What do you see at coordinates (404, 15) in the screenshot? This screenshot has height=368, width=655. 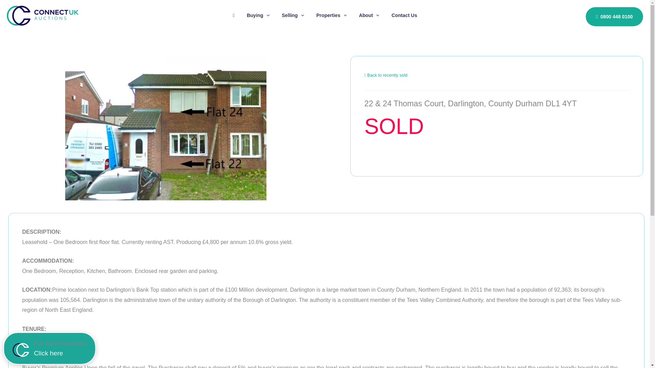 I see `Contact Us` at bounding box center [404, 15].